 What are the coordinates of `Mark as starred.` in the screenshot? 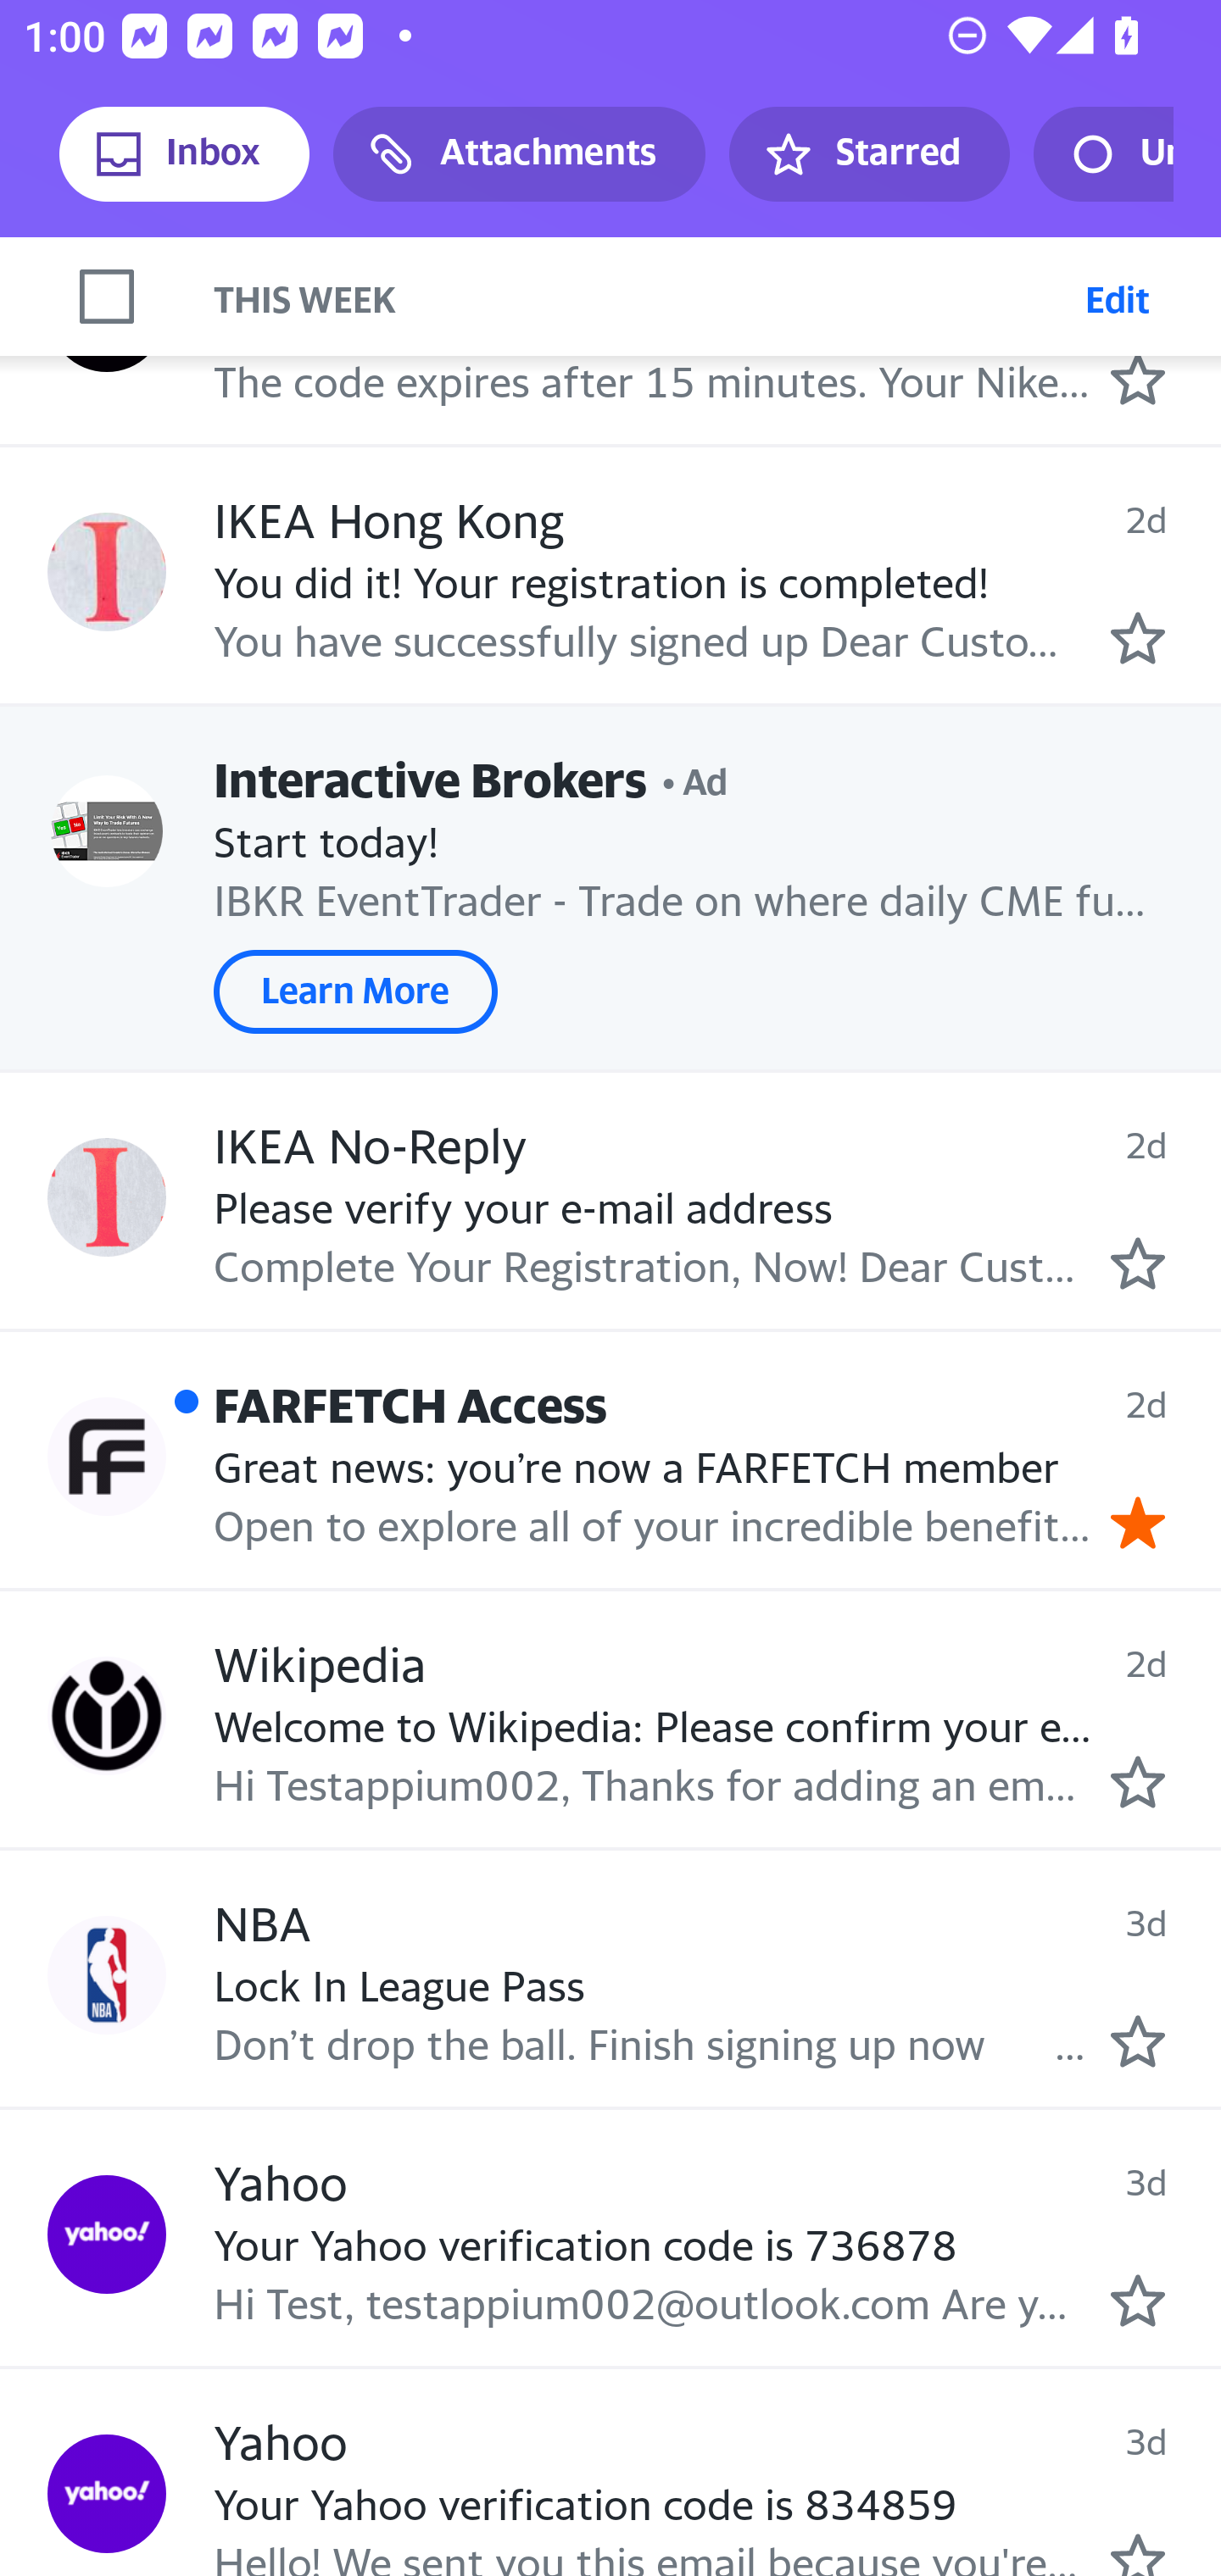 It's located at (1138, 2552).